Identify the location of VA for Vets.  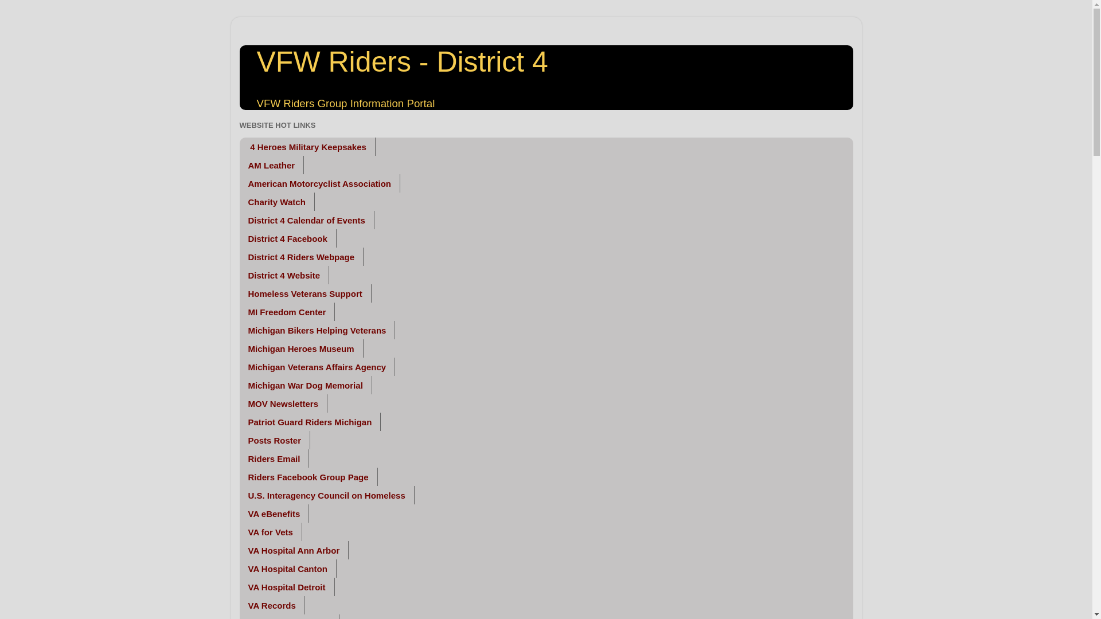
(271, 531).